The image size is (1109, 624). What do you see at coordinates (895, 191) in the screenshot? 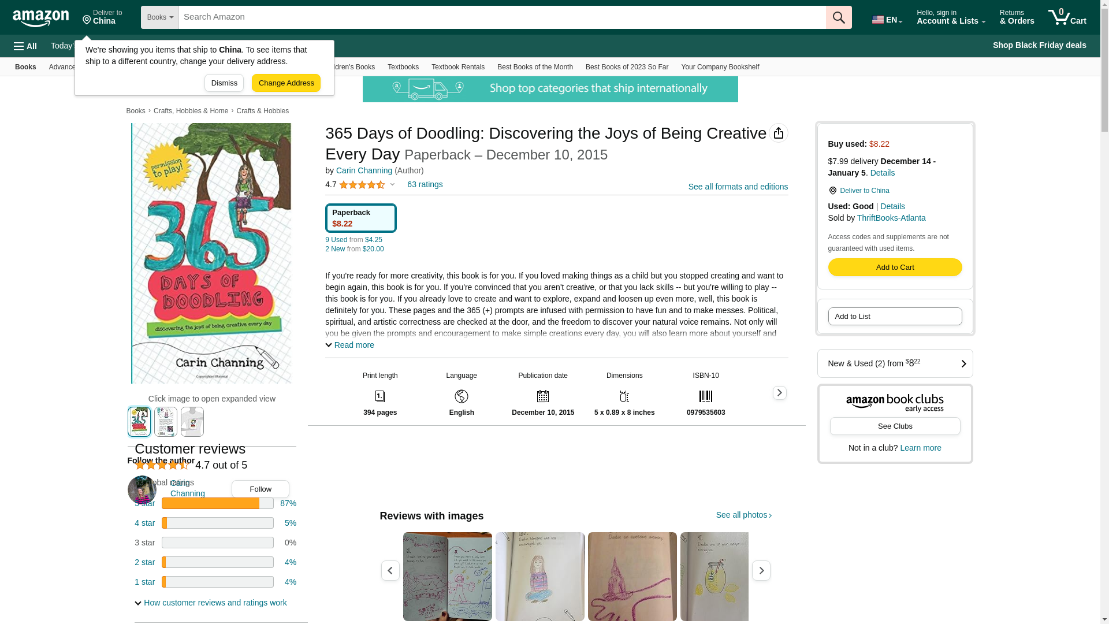
I see `Deliver to China` at bounding box center [895, 191].